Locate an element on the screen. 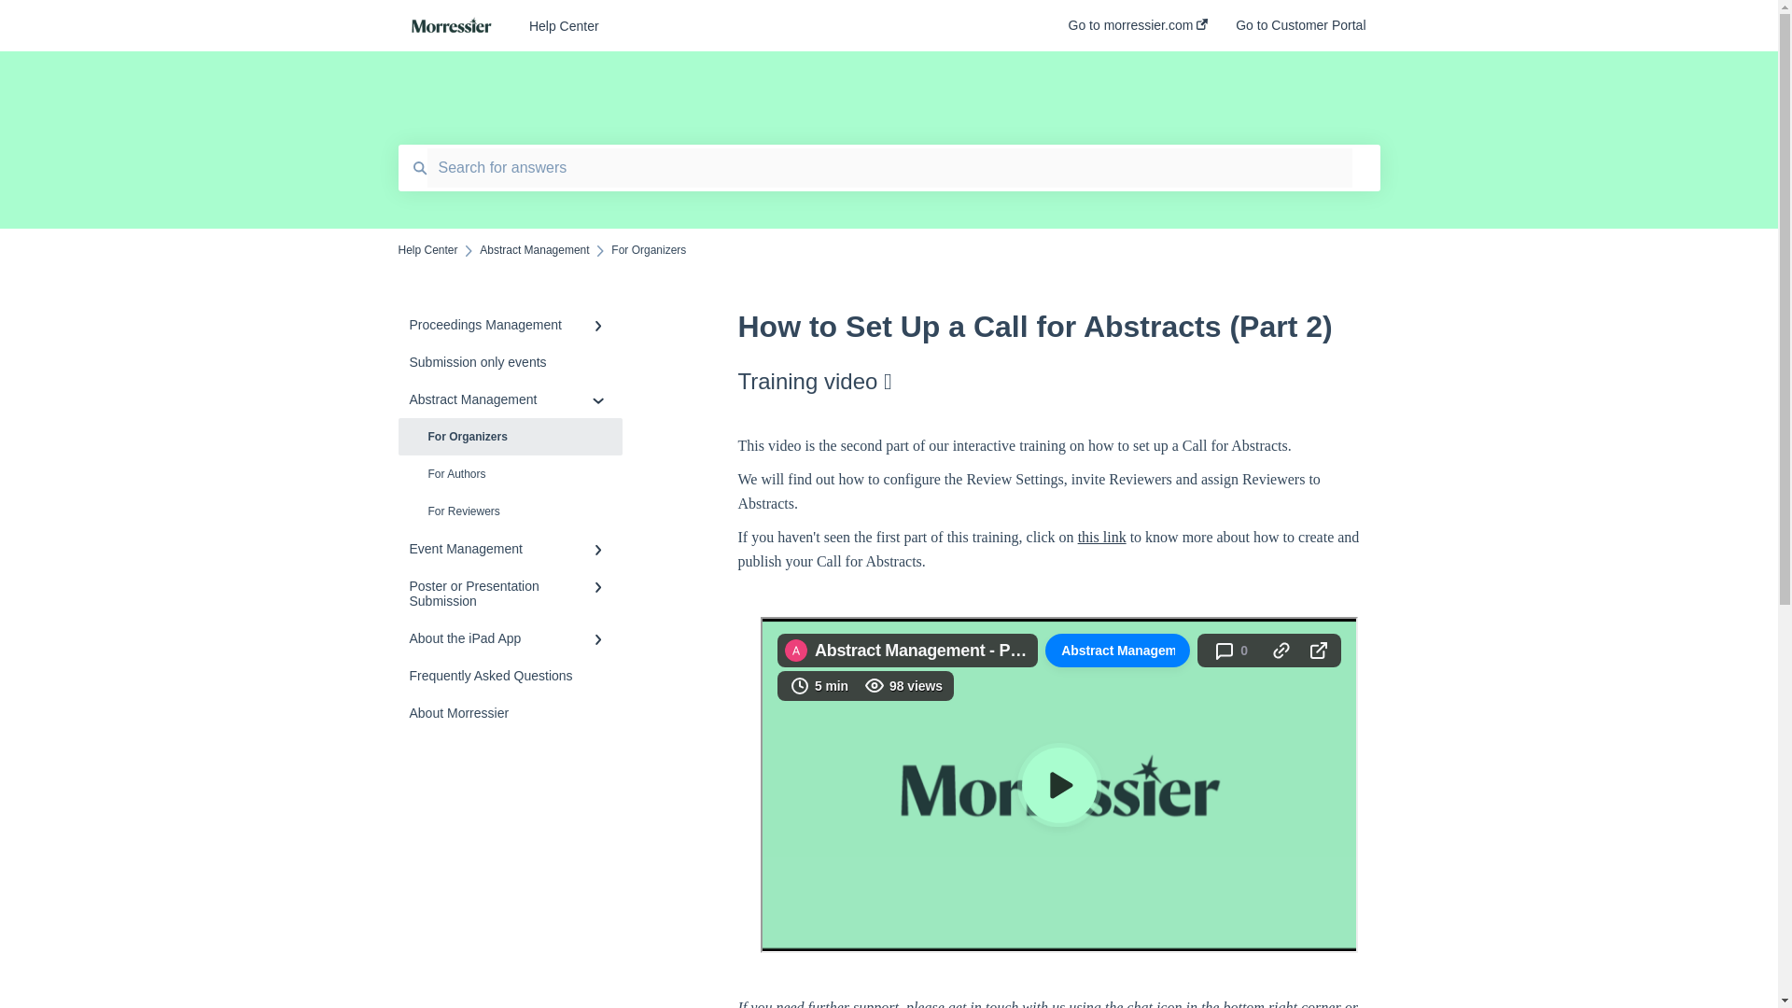 Image resolution: width=1792 pixels, height=1008 pixels. Go to morressier.com is located at coordinates (1138, 31).